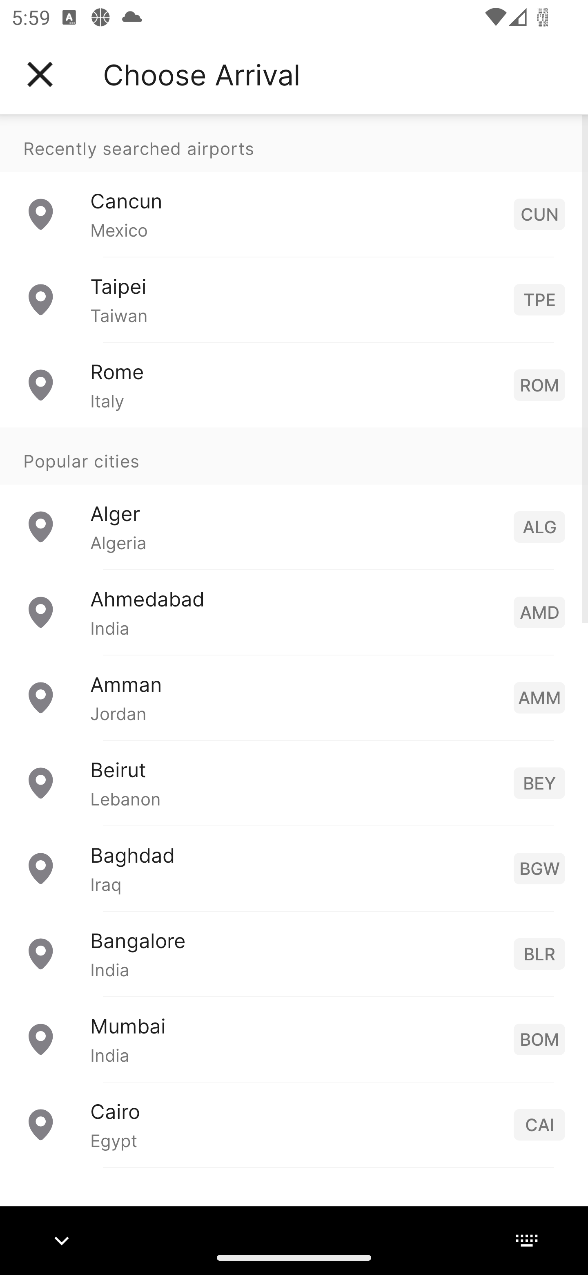 The image size is (588, 1275). I want to click on Ahmedabad India AMD, so click(294, 611).